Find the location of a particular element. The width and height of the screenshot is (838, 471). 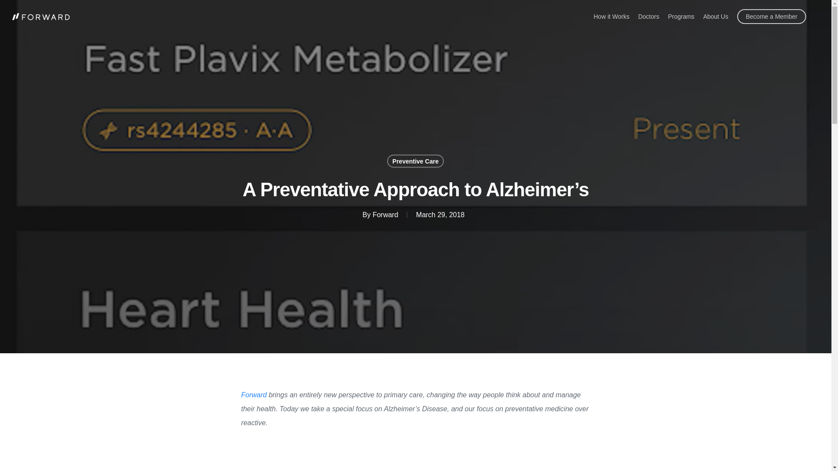

How it Works is located at coordinates (611, 17).